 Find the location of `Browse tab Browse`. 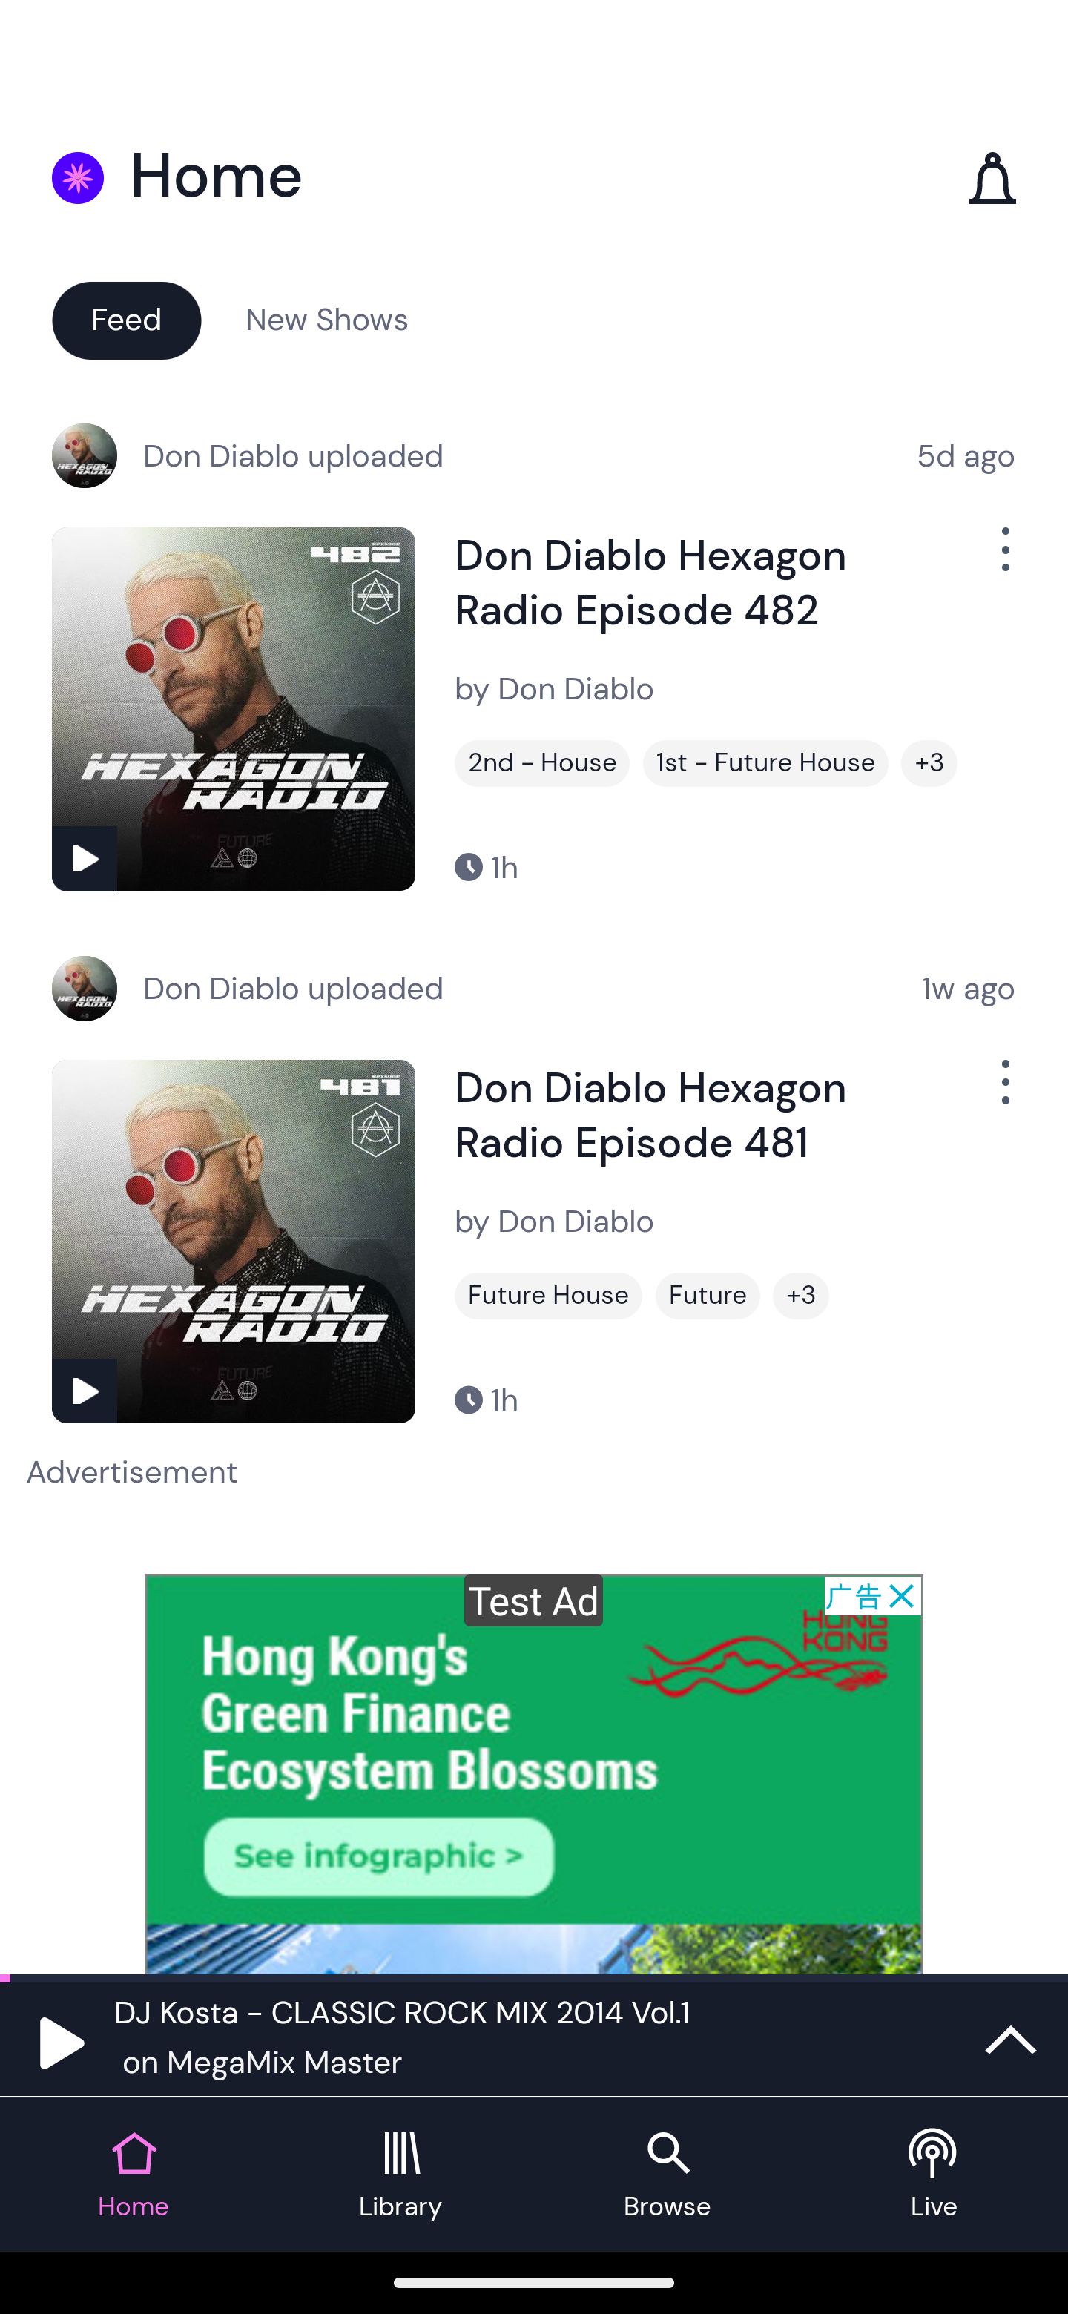

Browse tab Browse is located at coordinates (667, 2175).